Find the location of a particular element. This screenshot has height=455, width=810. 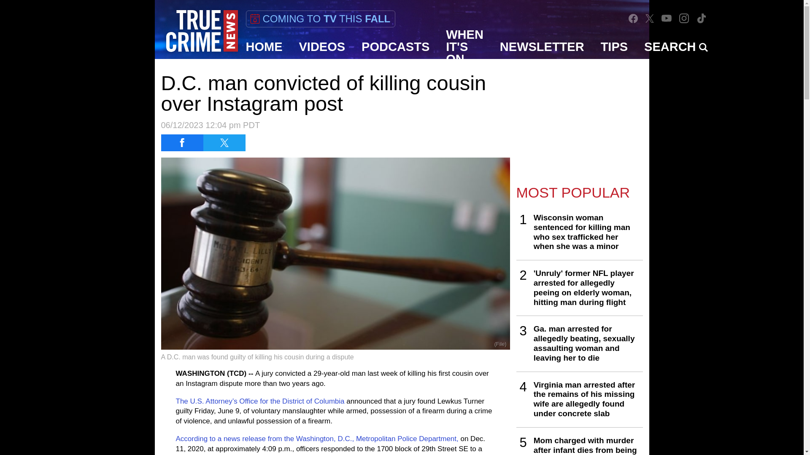

VIDEOS is located at coordinates (322, 47).